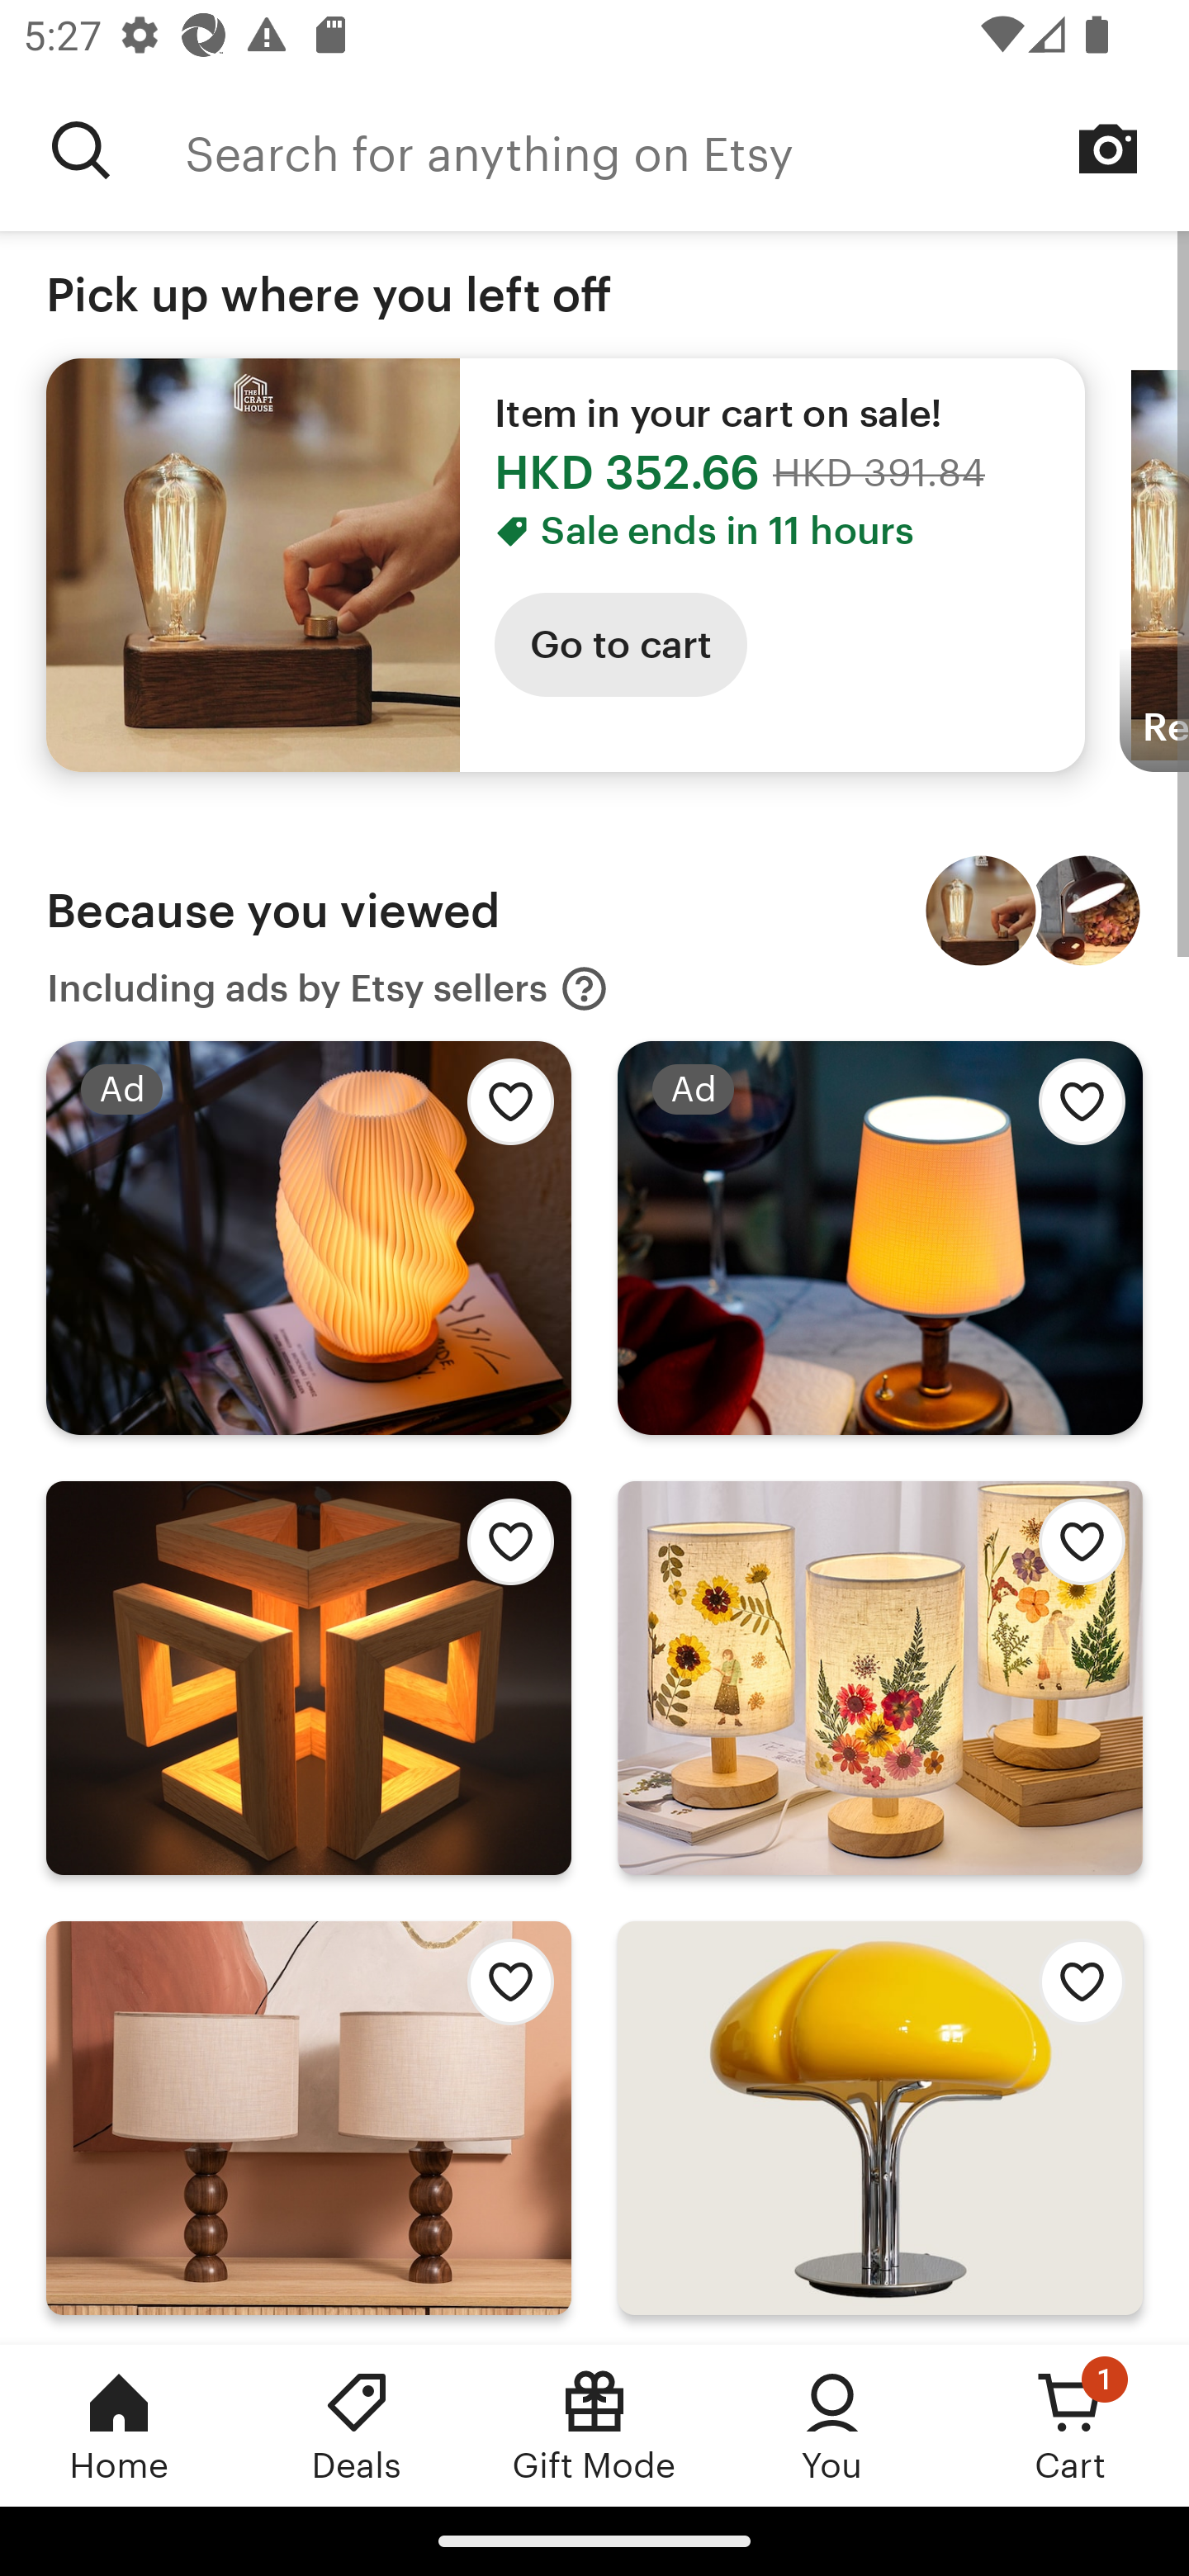 This screenshot has height=2576, width=1189. I want to click on Search by image, so click(1108, 149).